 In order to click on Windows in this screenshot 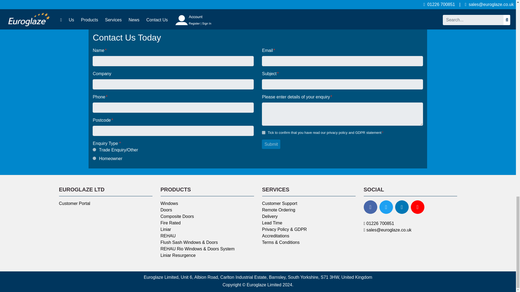, I will do `click(169, 203)`.